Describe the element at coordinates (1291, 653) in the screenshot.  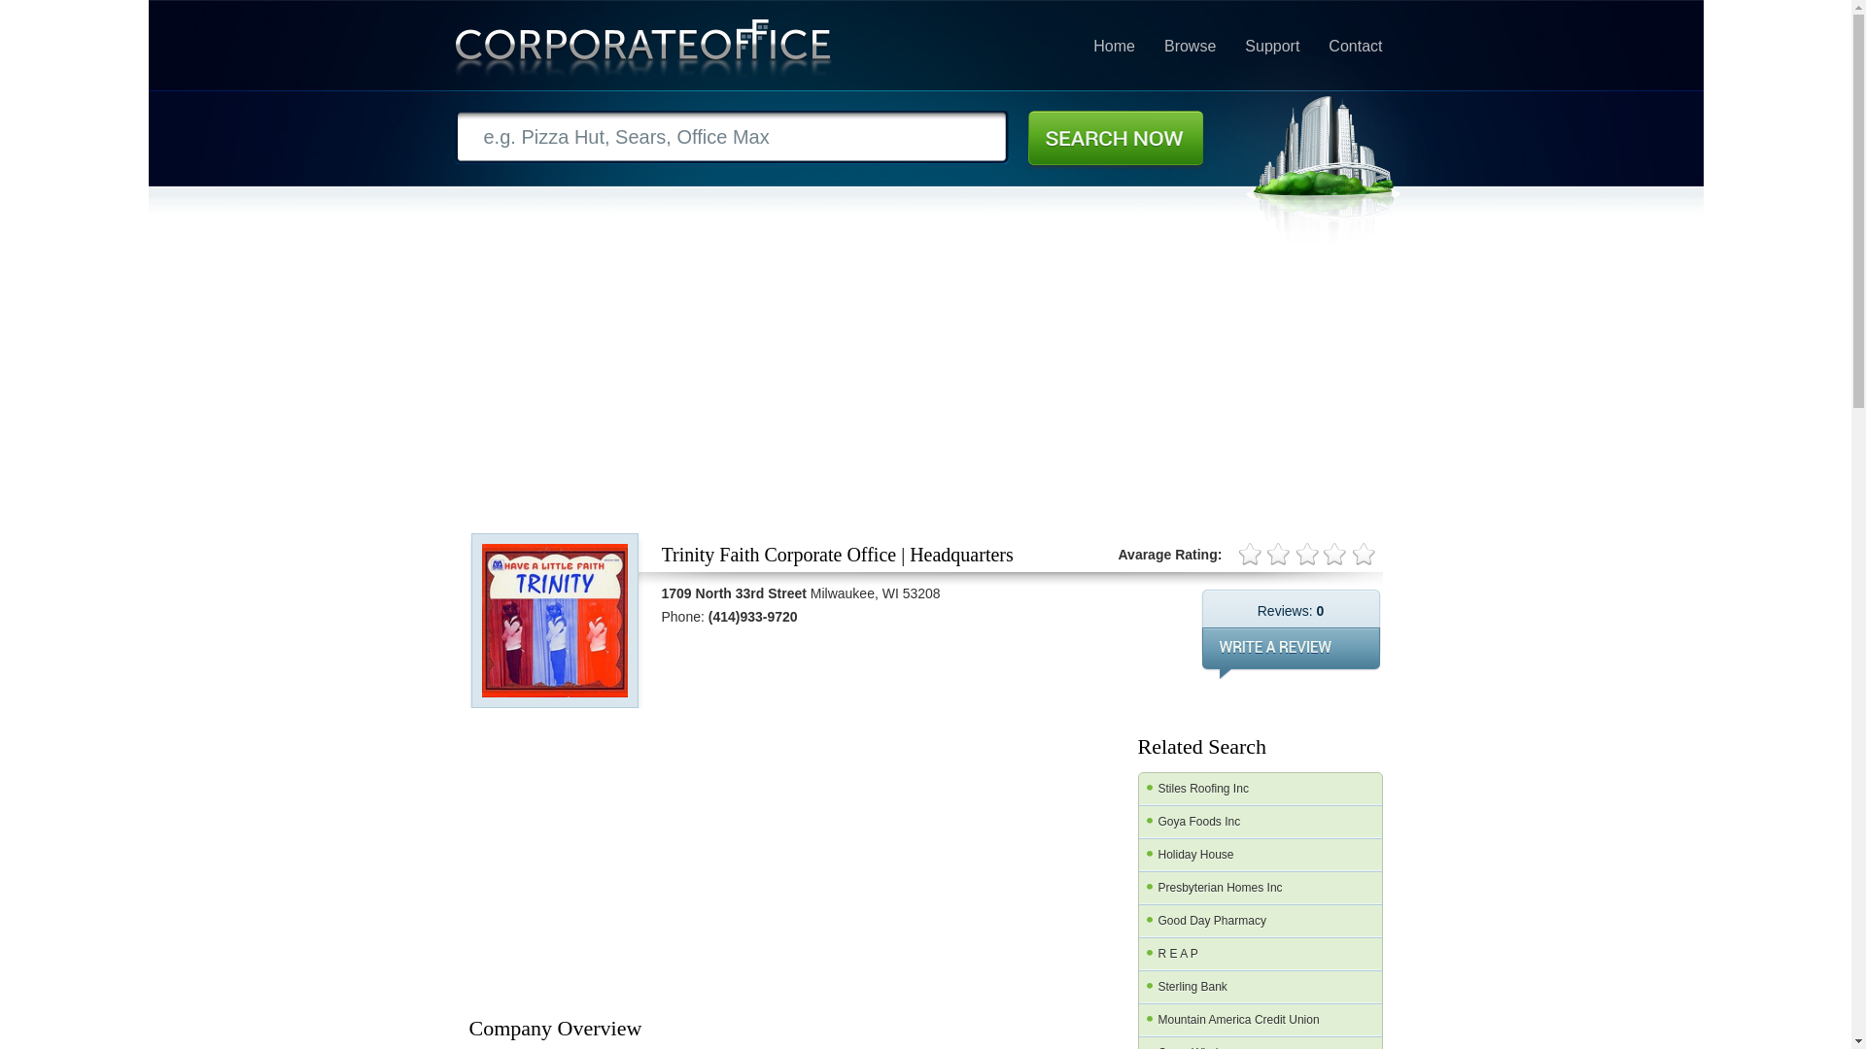
I see `WRITE REVIEW` at that location.